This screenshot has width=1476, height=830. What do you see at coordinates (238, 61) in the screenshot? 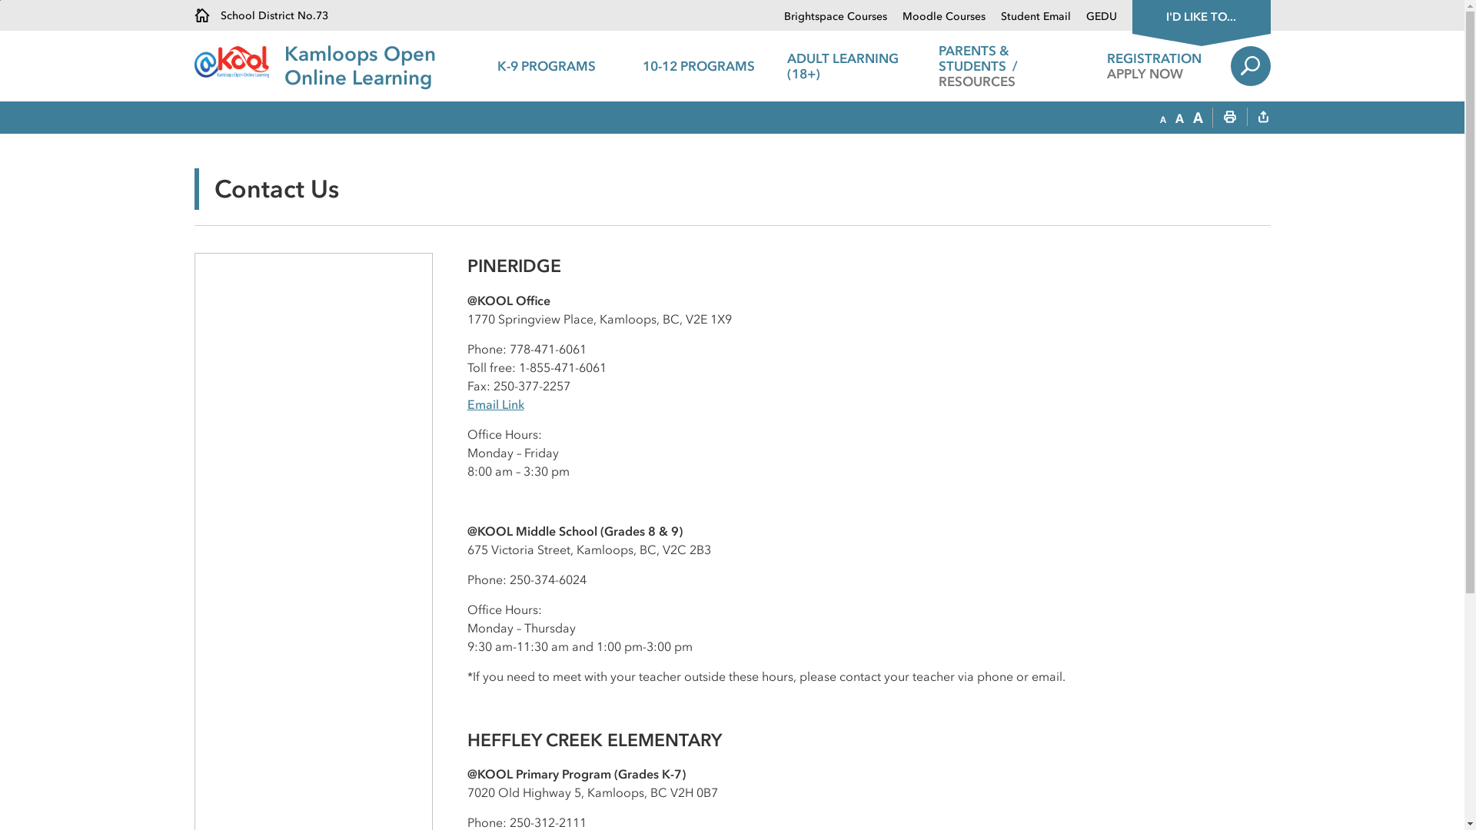
I see `Click to return to the homepage` at bounding box center [238, 61].